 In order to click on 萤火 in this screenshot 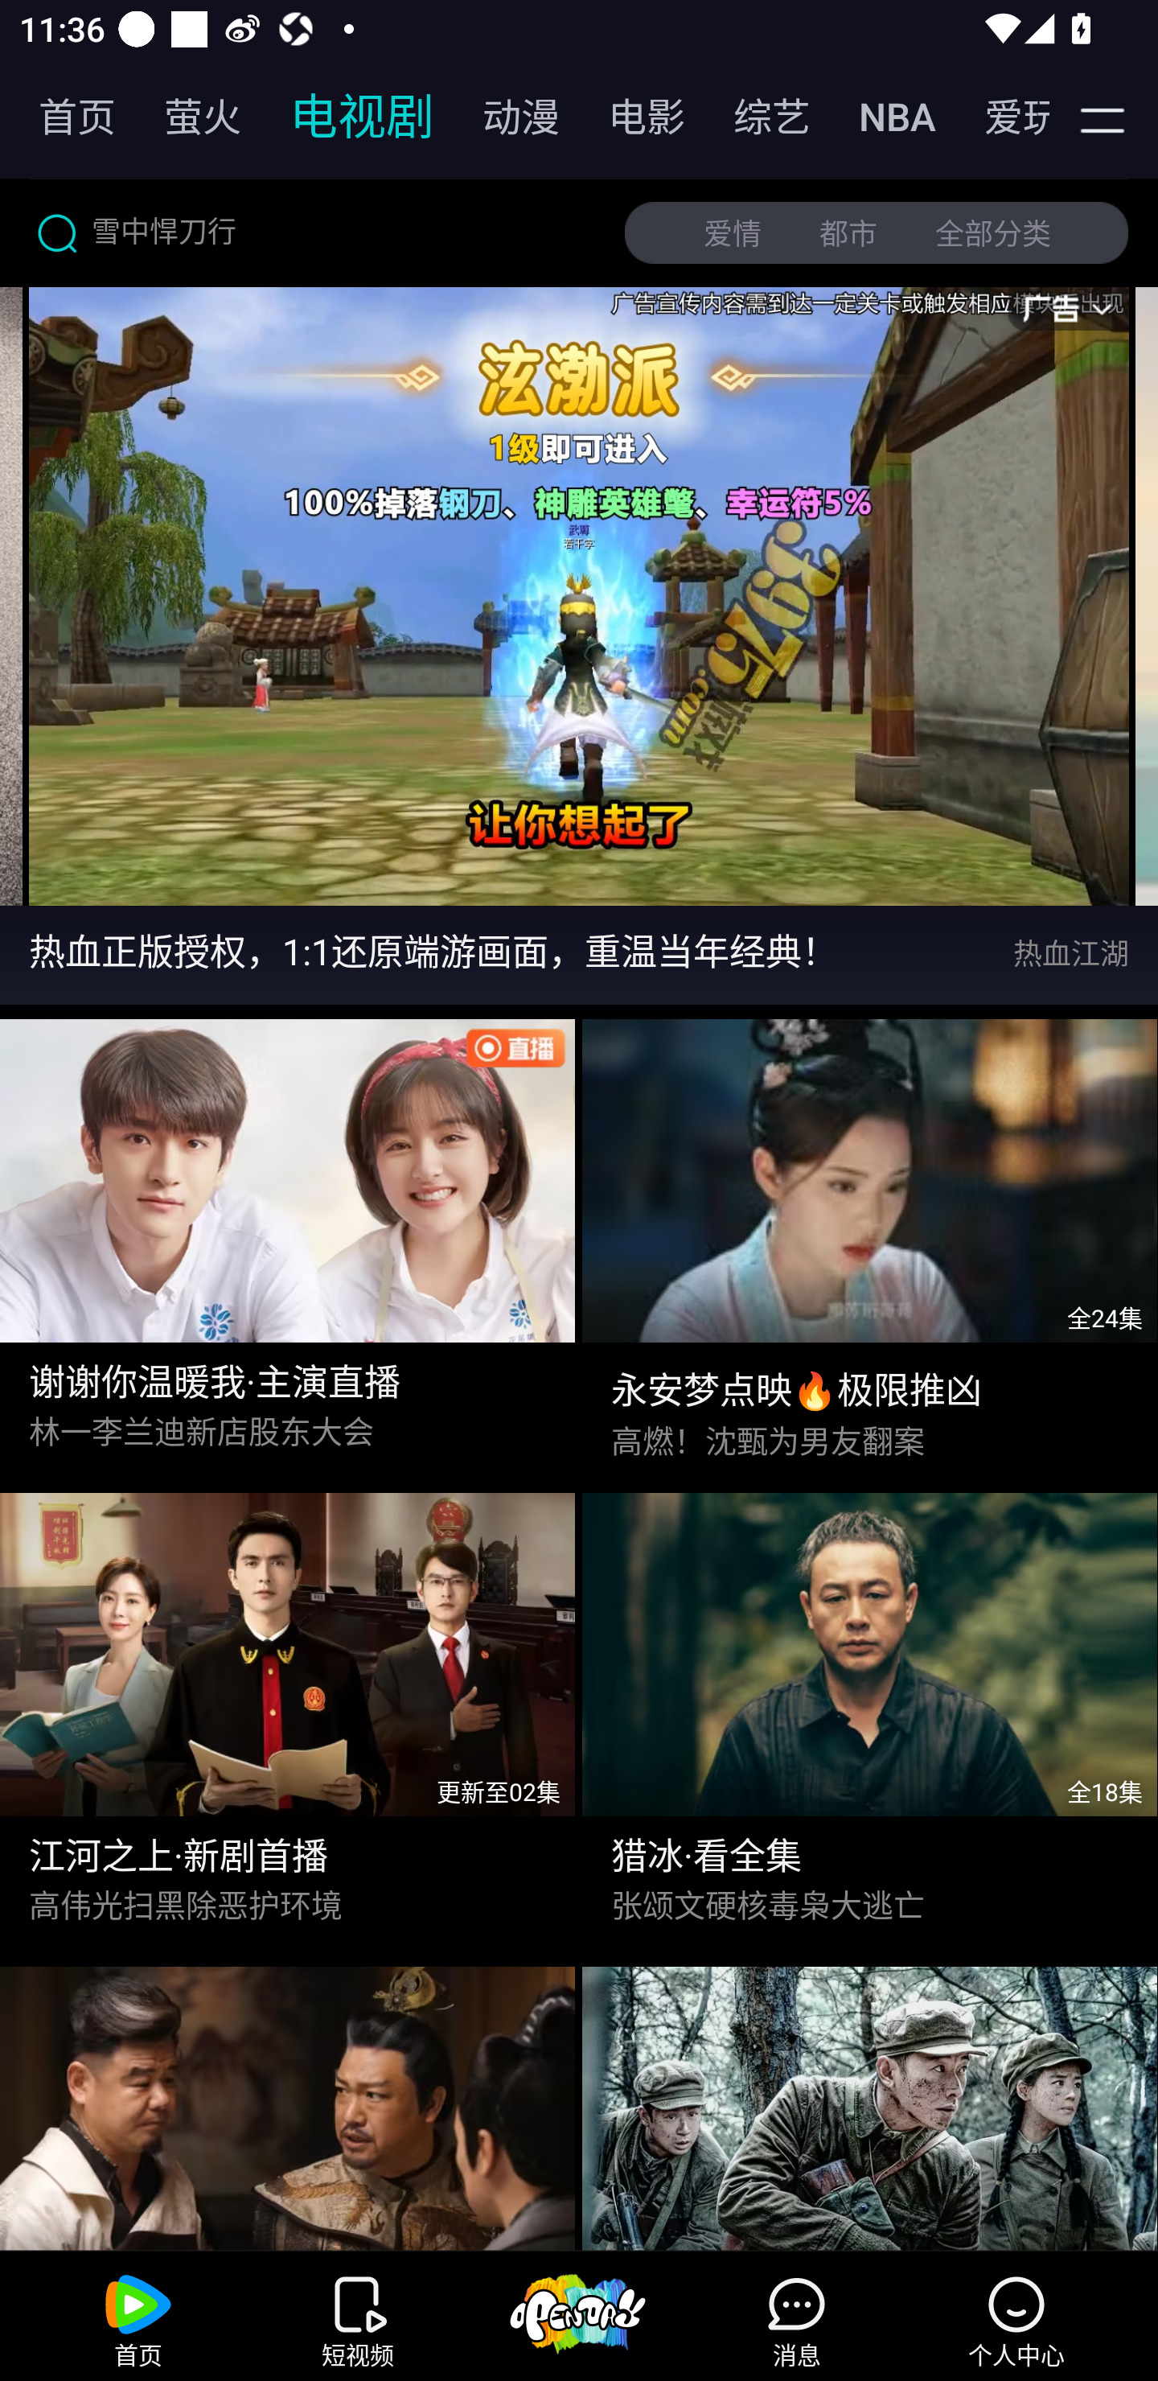, I will do `click(188, 117)`.